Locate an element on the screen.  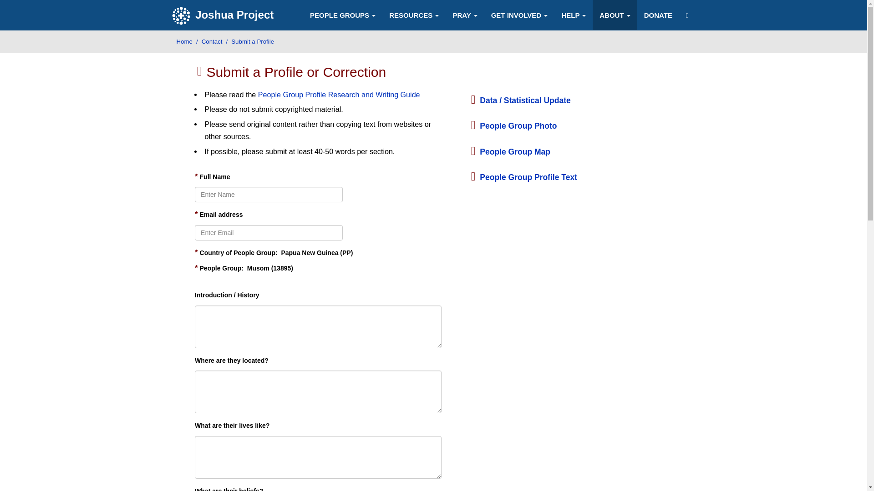
PEOPLE GROUPS is located at coordinates (343, 15).